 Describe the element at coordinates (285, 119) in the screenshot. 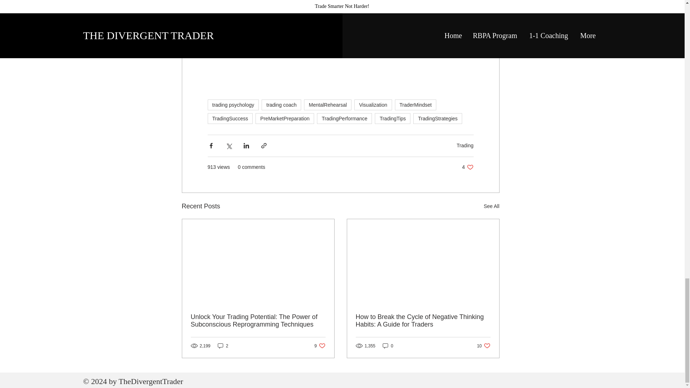

I see `PreMarketPreparation` at that location.